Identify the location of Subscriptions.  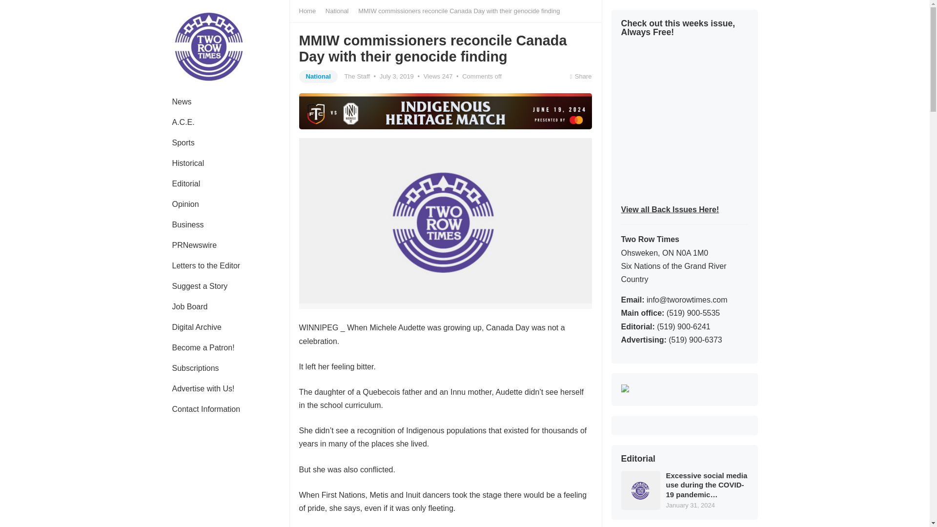
(195, 368).